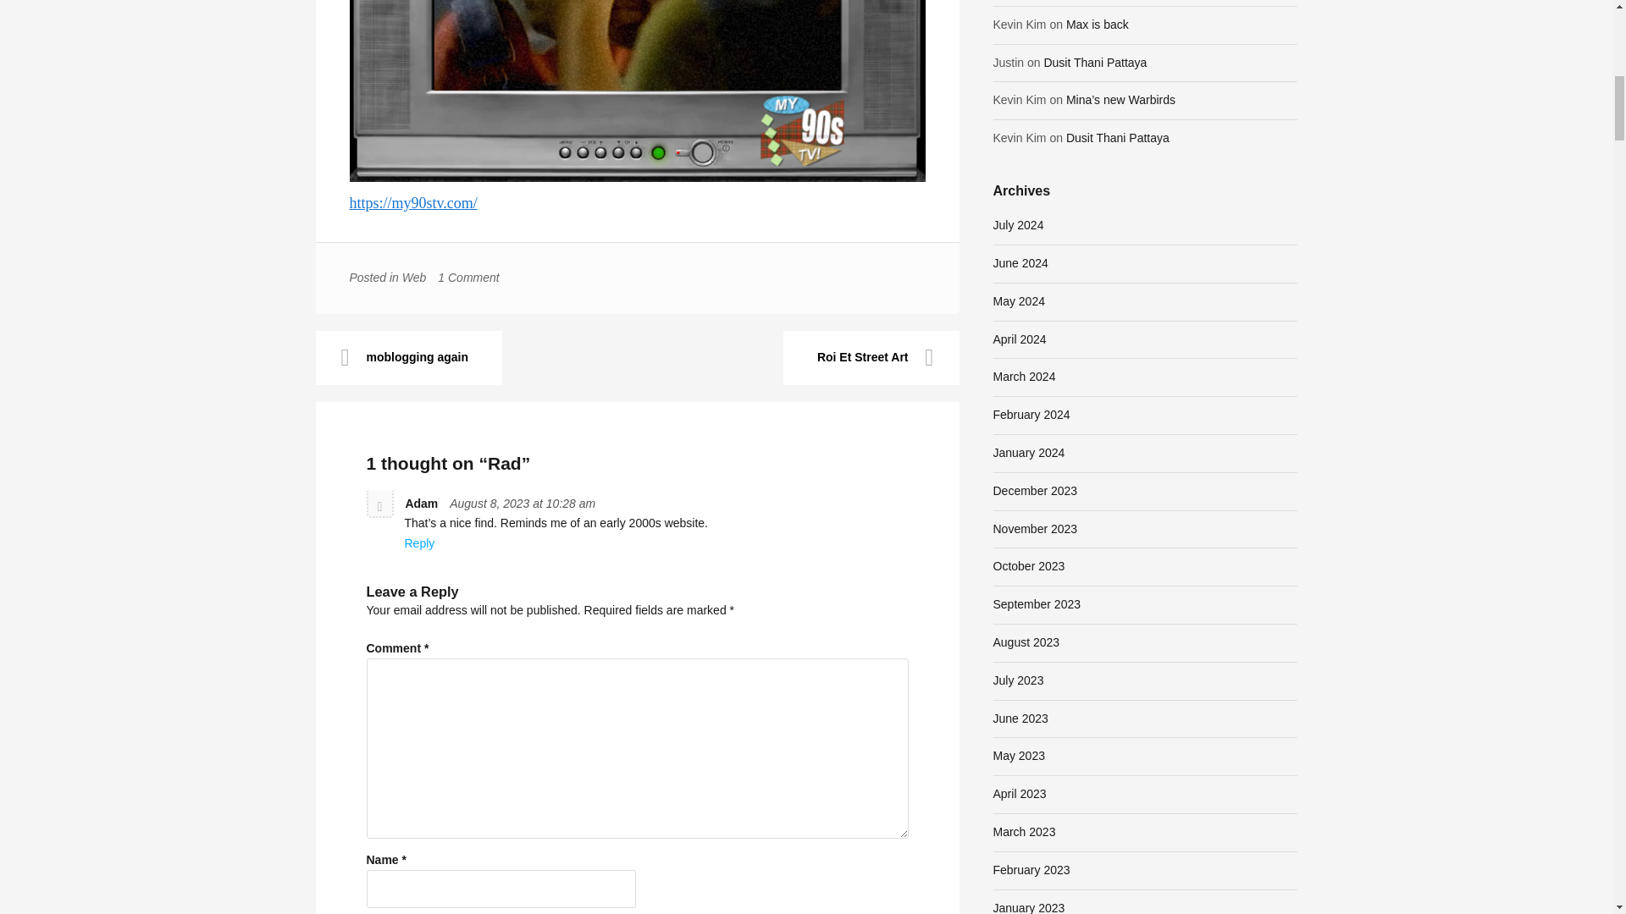 Image resolution: width=1626 pixels, height=914 pixels. What do you see at coordinates (871, 357) in the screenshot?
I see `Roi Et Street Art` at bounding box center [871, 357].